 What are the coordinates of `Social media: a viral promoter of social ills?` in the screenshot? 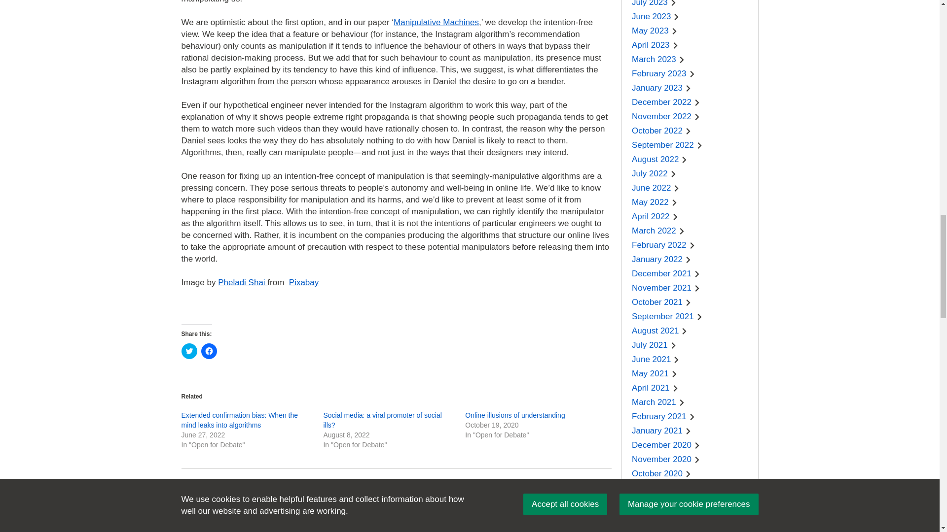 It's located at (382, 420).